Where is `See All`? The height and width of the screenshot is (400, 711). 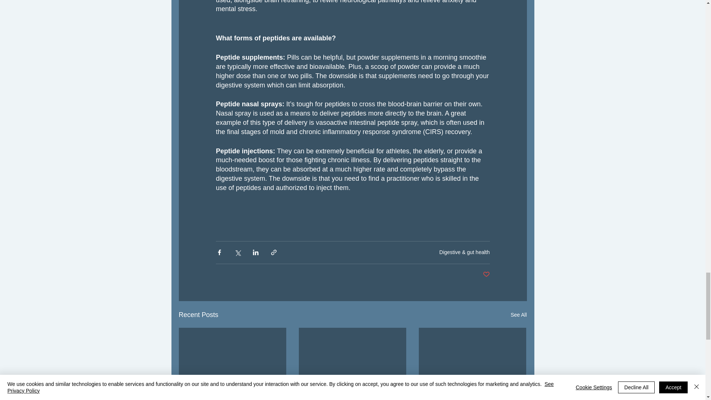
See All is located at coordinates (518, 315).